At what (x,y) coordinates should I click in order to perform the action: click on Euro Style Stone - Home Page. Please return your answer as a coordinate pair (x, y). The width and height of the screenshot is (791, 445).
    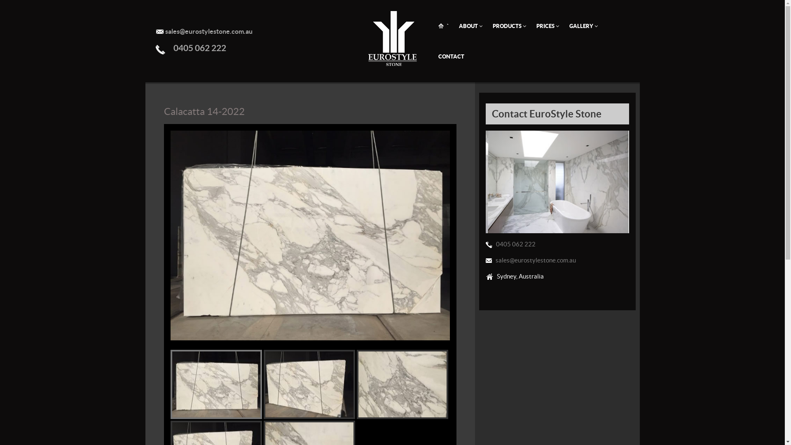
    Looking at the image, I should click on (393, 38).